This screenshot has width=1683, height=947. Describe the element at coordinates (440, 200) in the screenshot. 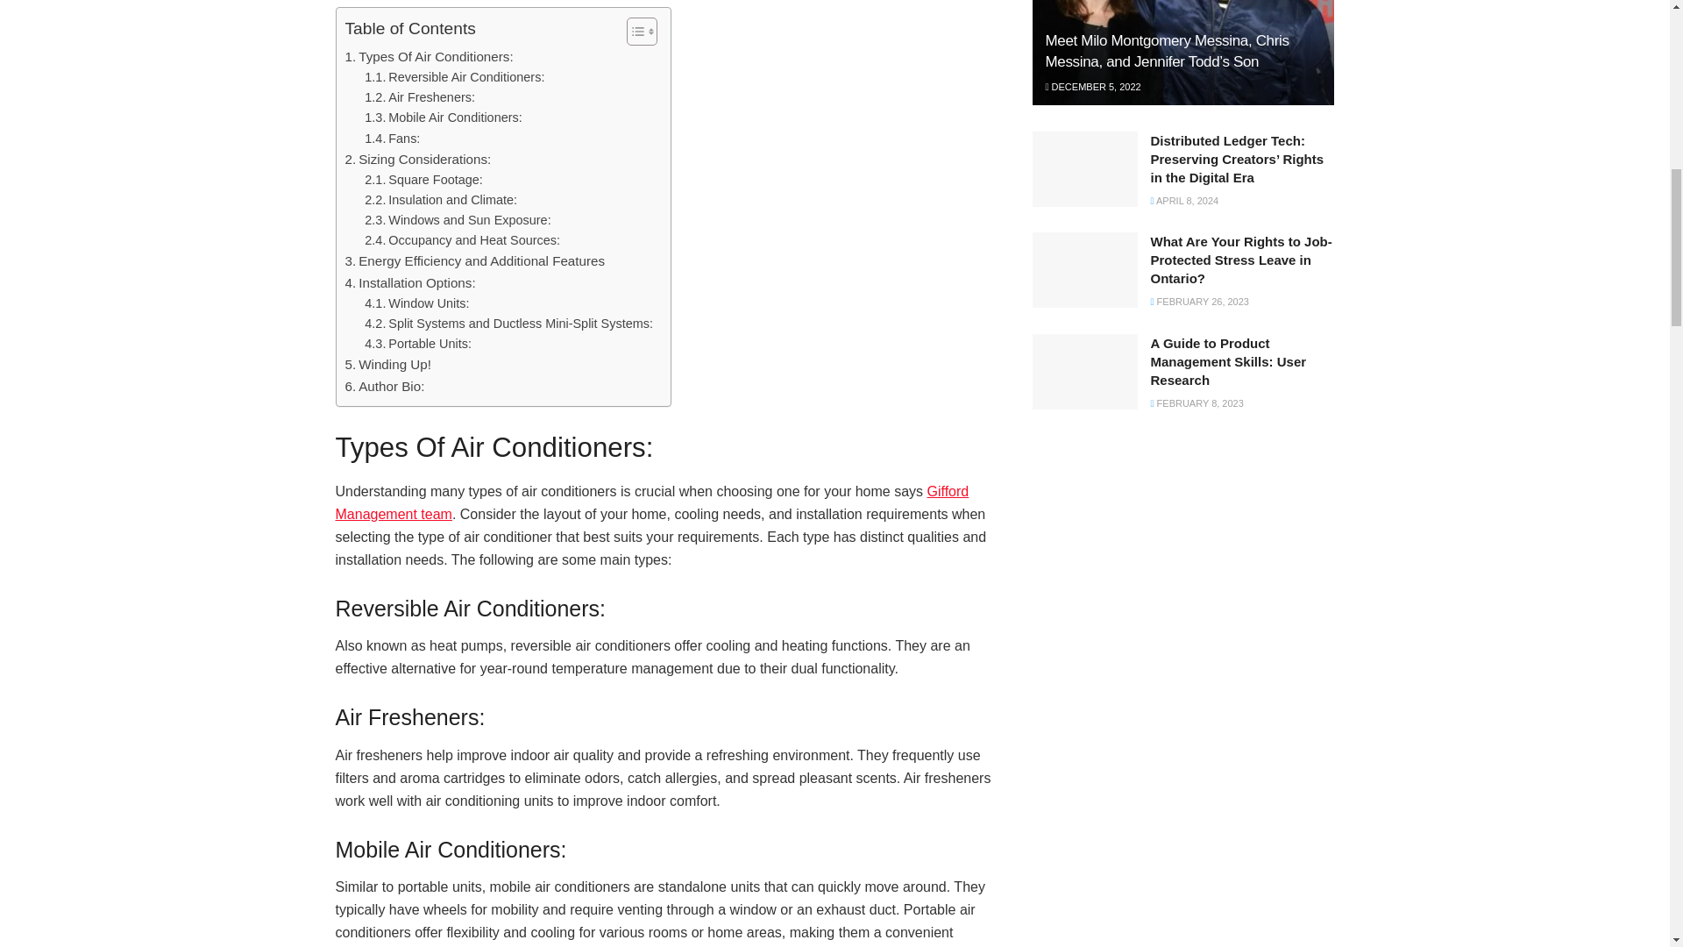

I see `Insulation and Climate:` at that location.